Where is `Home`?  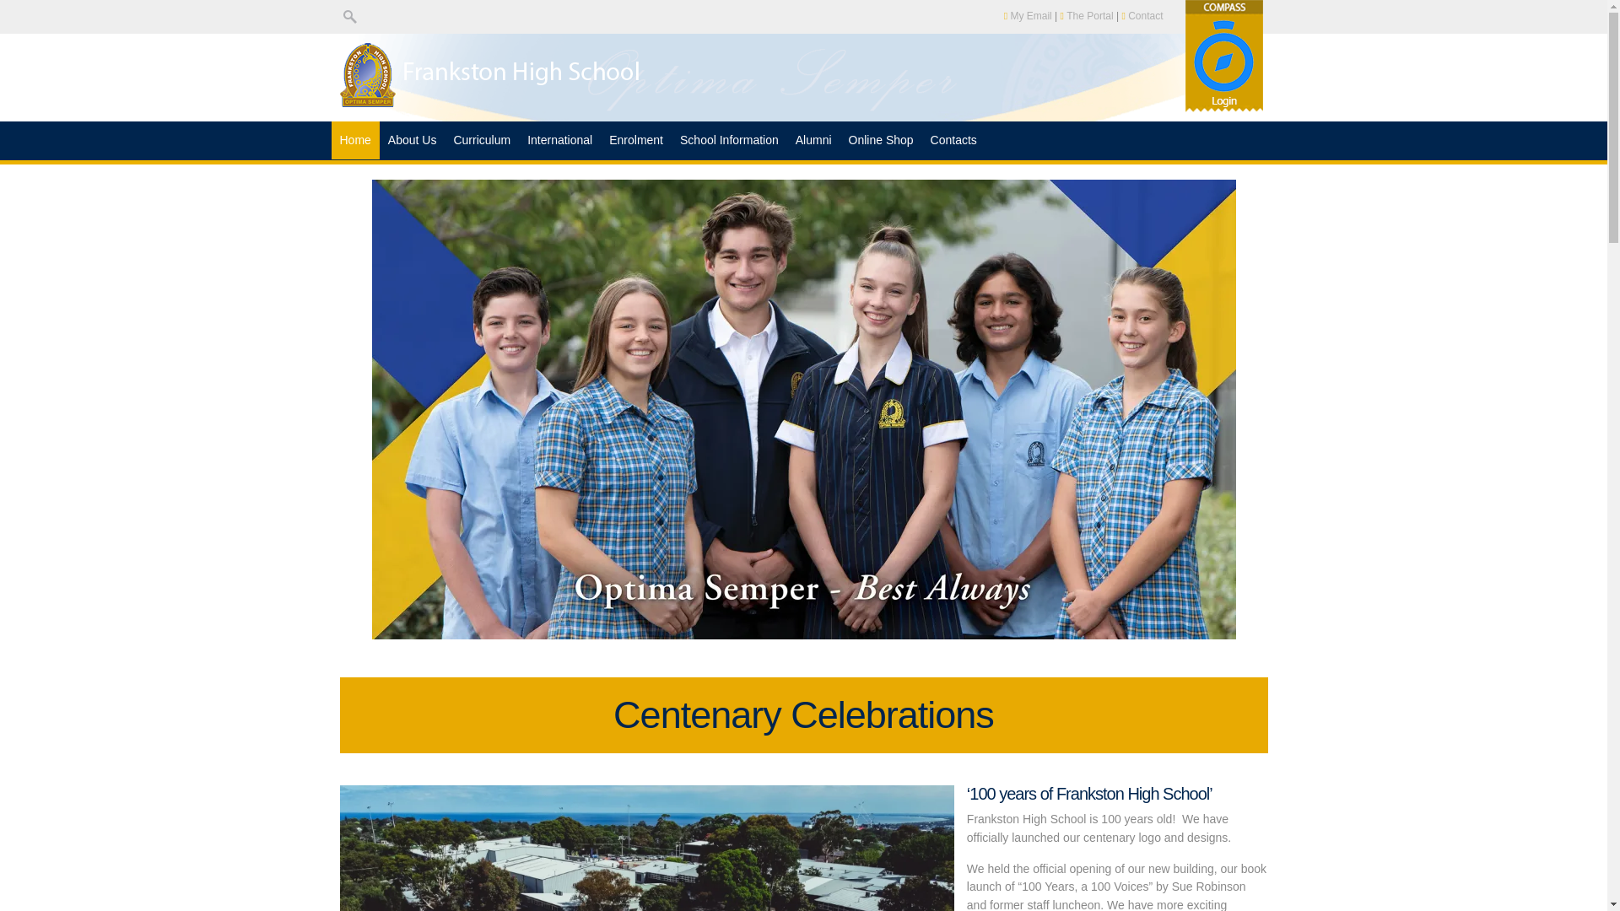
Home is located at coordinates (354, 140).